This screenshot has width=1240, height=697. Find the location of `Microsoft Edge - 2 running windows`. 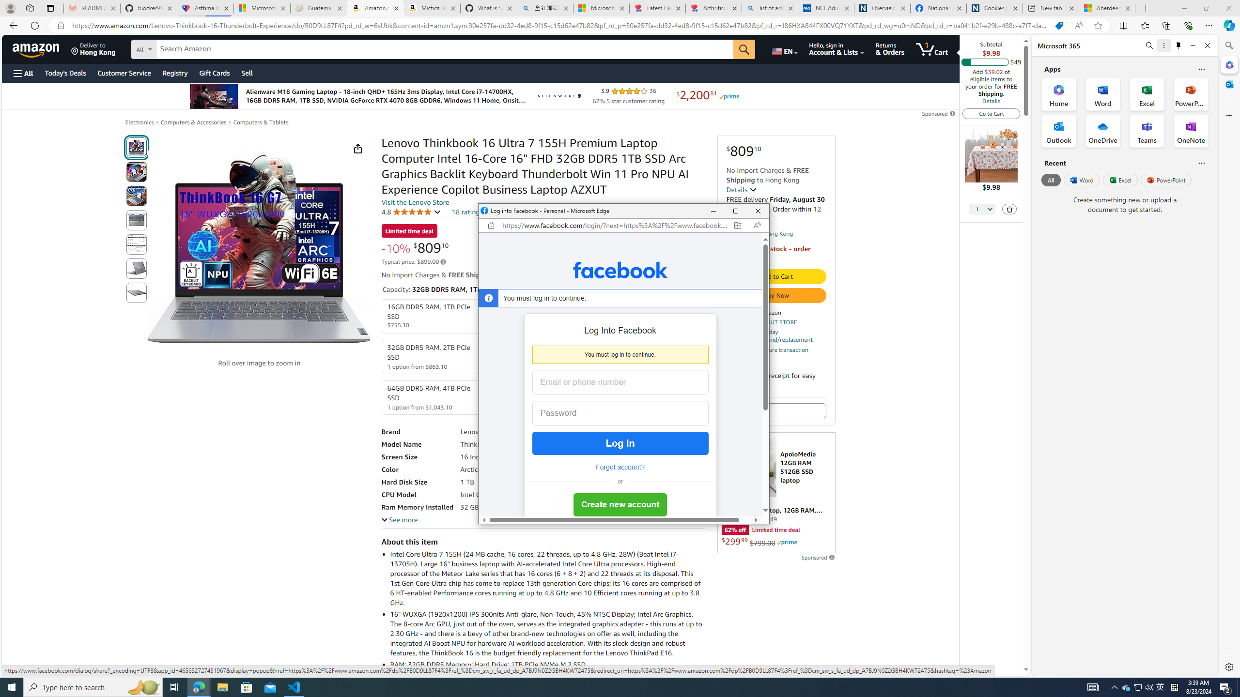

Microsoft Edge - 2 running windows is located at coordinates (199, 687).